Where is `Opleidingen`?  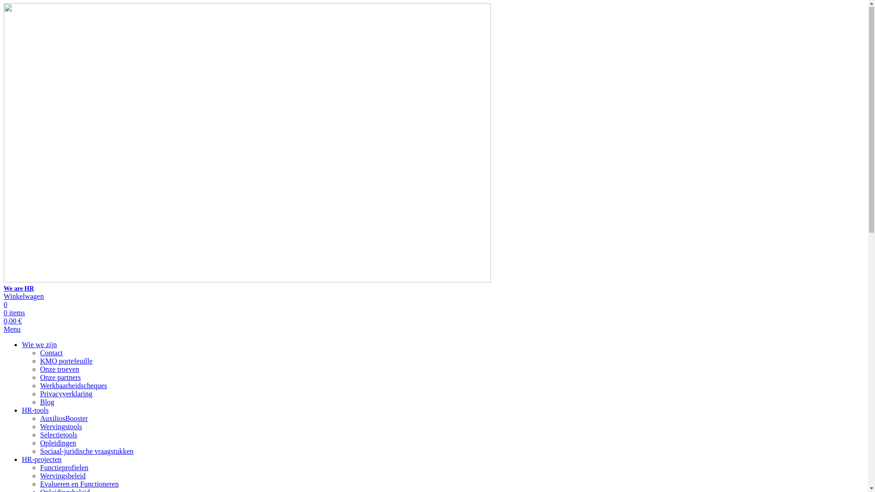 Opleidingen is located at coordinates (58, 444).